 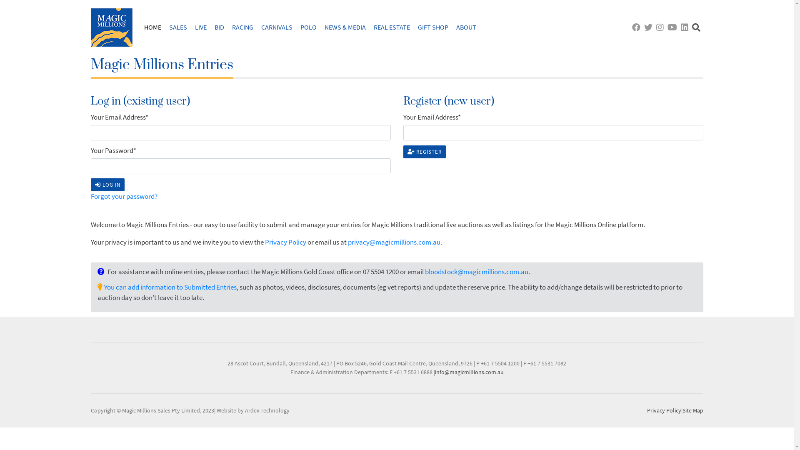 What do you see at coordinates (697, 27) in the screenshot?
I see ` ` at bounding box center [697, 27].